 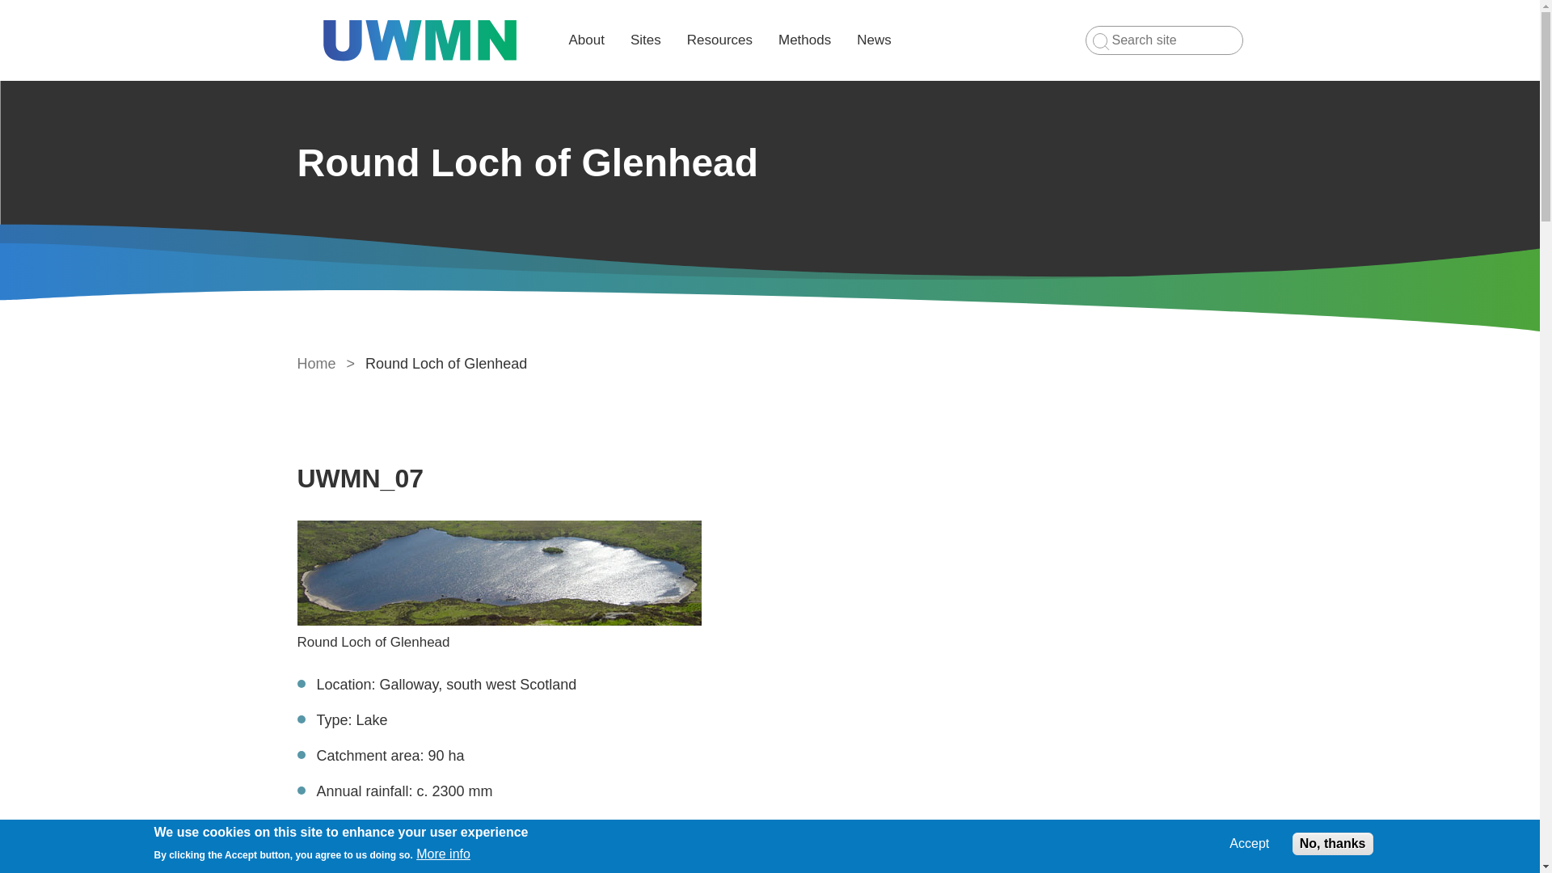 What do you see at coordinates (645, 40) in the screenshot?
I see `Sites` at bounding box center [645, 40].